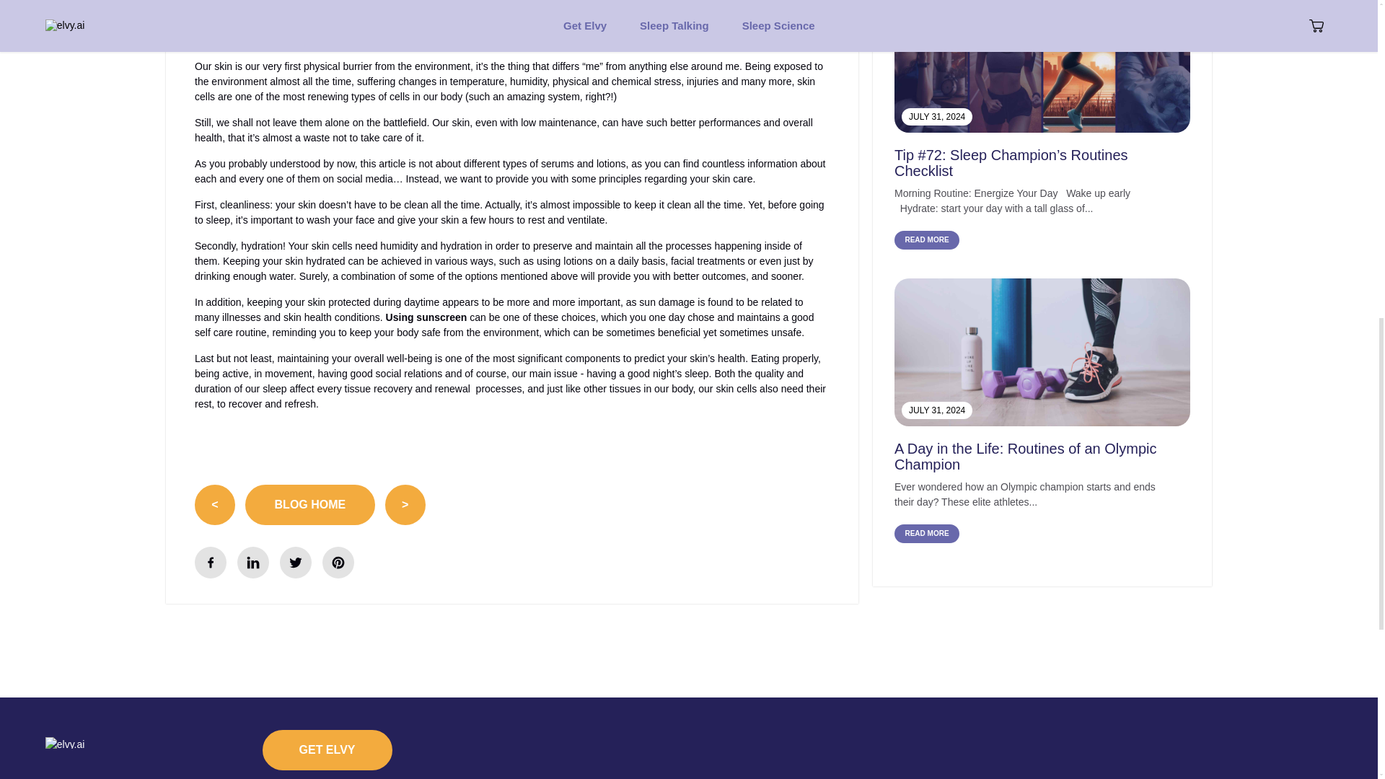  What do you see at coordinates (296, 563) in the screenshot?
I see `Twitter` at bounding box center [296, 563].